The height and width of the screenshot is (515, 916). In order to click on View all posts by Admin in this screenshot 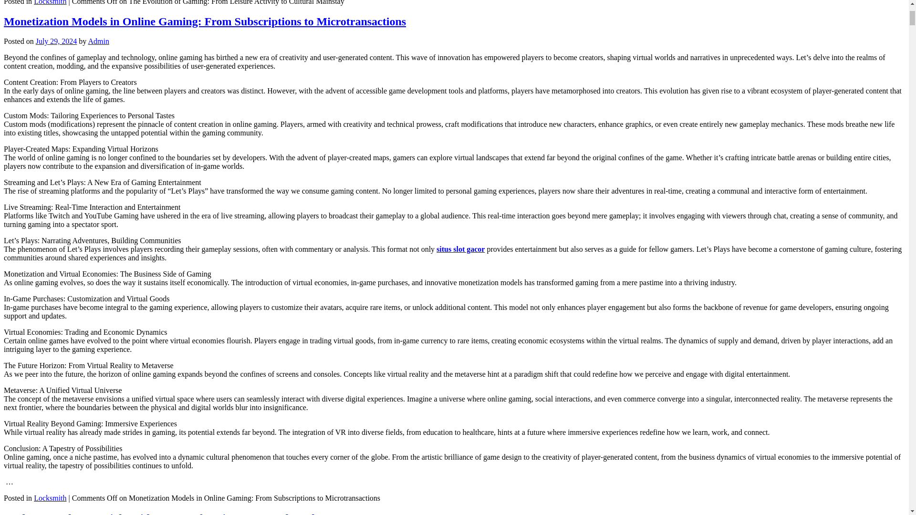, I will do `click(98, 41)`.